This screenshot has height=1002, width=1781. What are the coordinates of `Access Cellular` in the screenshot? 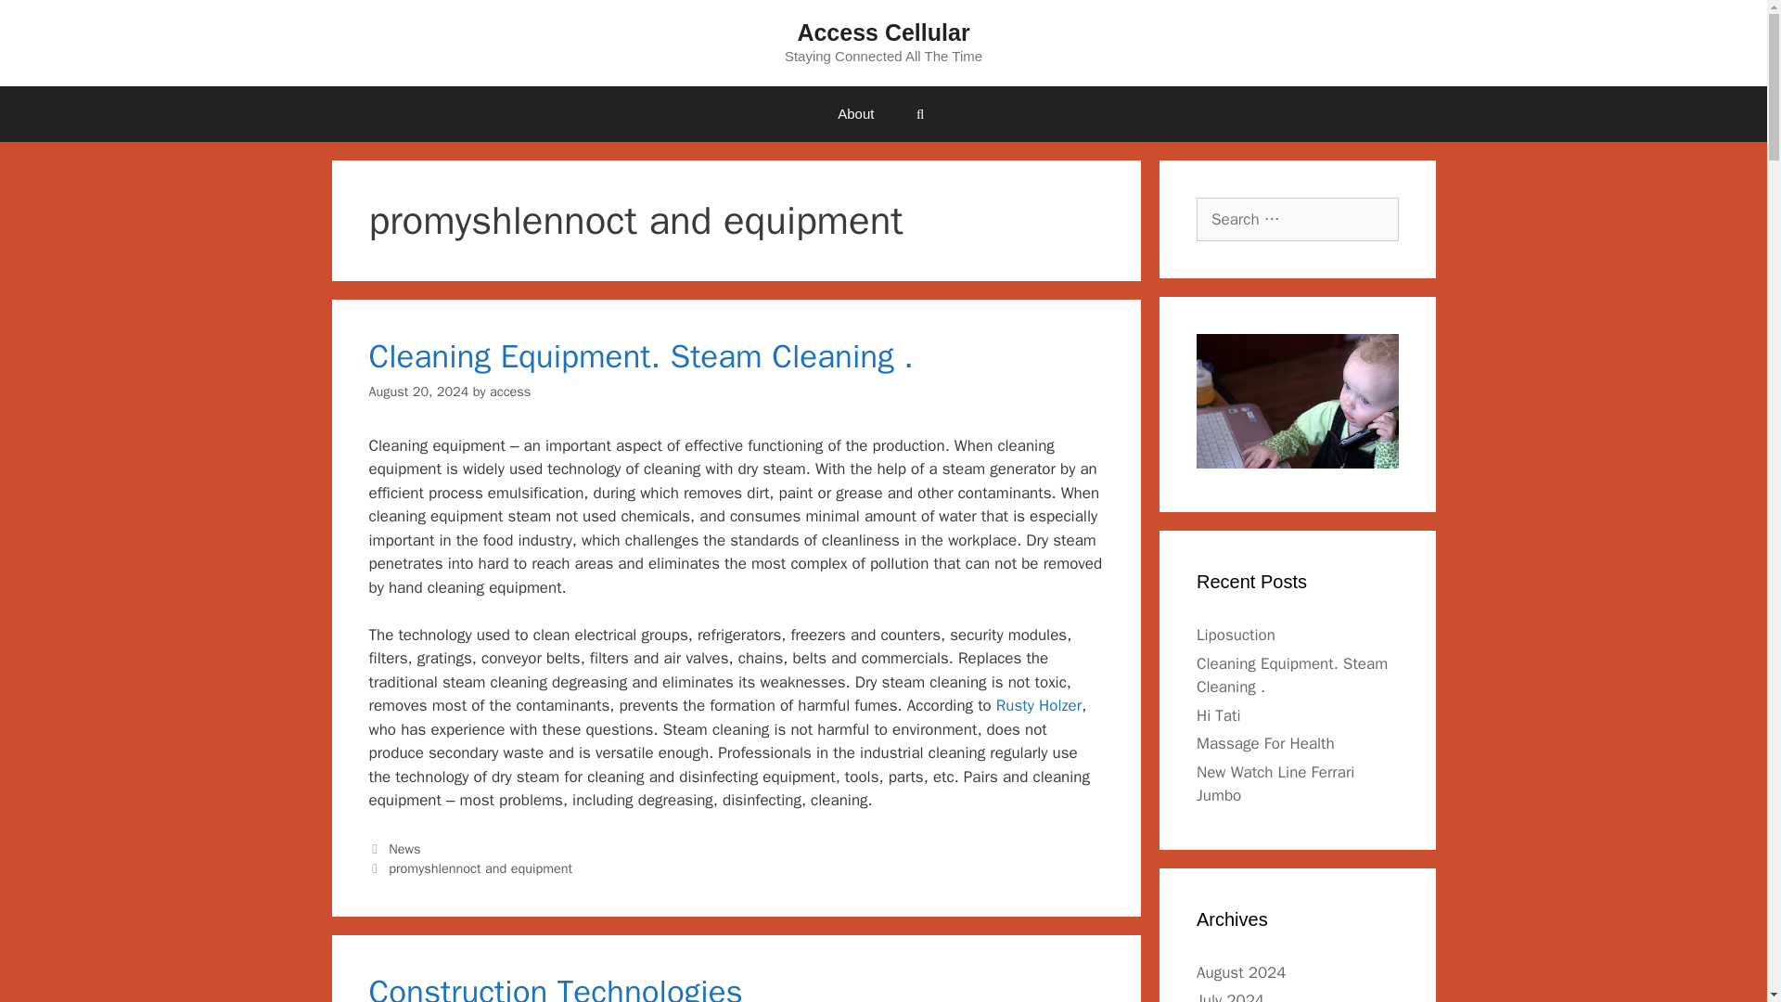 It's located at (882, 32).